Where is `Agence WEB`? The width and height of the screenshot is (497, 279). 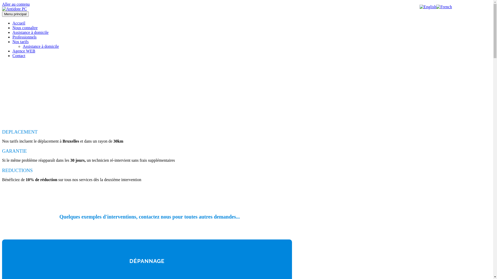 Agence WEB is located at coordinates (24, 51).